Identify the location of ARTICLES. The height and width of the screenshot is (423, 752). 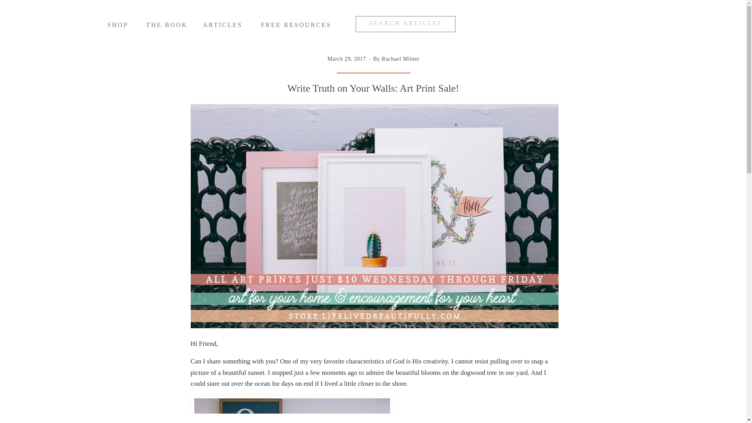
(224, 27).